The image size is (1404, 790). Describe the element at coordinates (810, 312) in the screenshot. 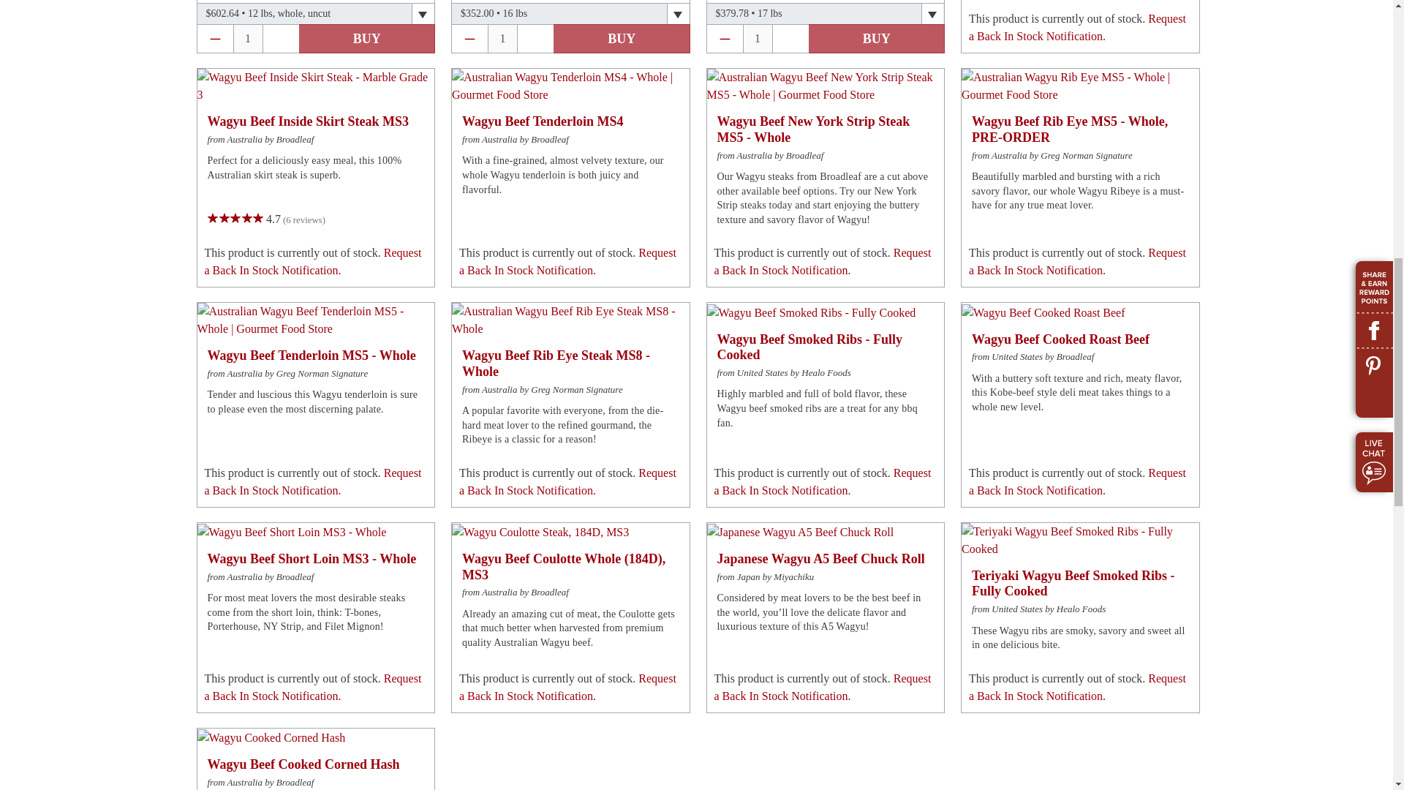

I see `Wagyu Beef Smoked Ribs - Fully Cooked` at that location.